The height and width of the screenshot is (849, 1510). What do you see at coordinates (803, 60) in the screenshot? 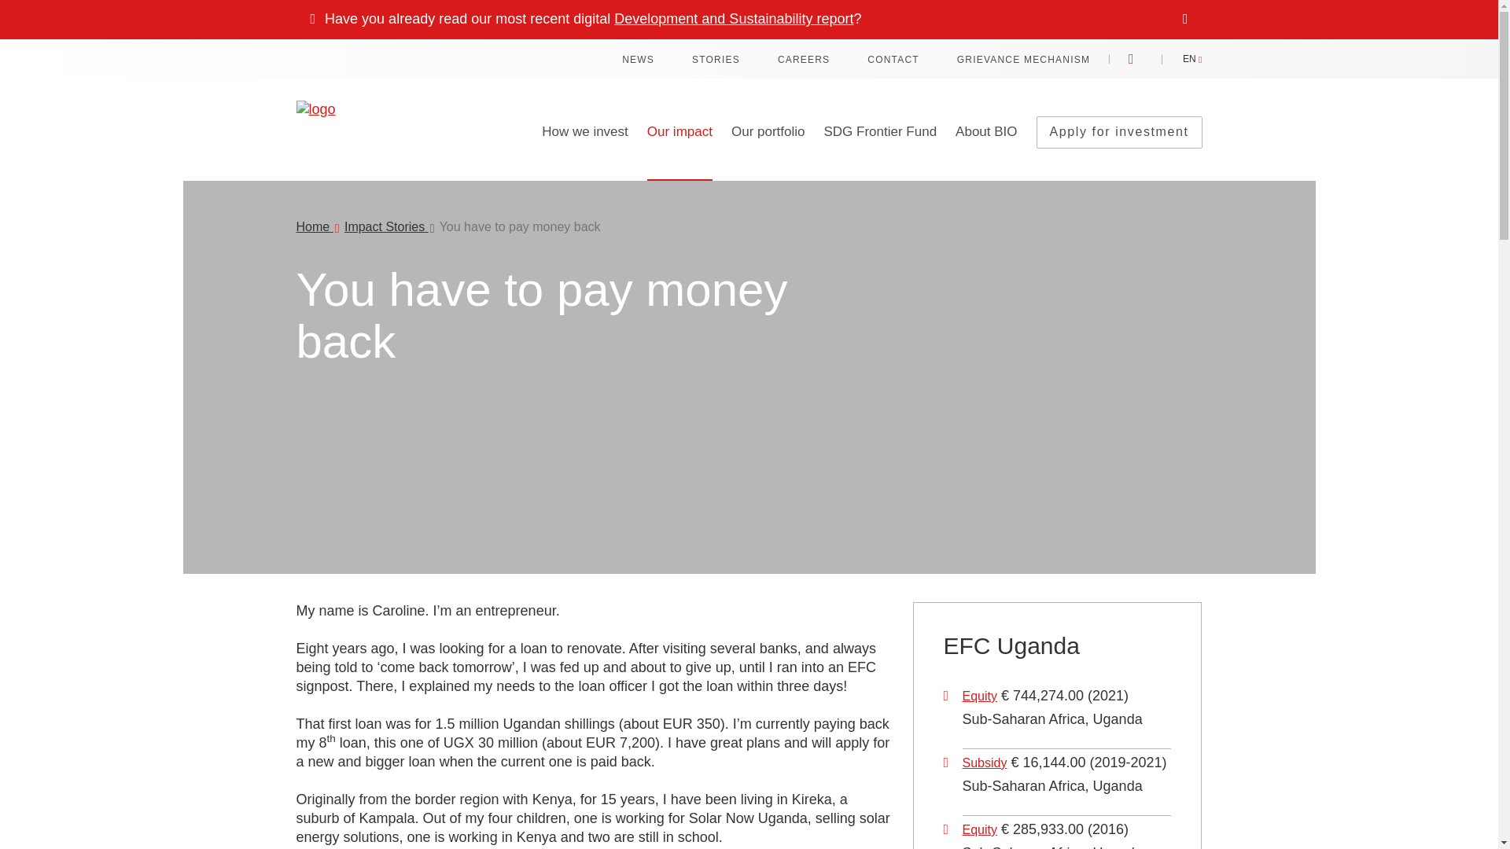
I see `CAREERS` at bounding box center [803, 60].